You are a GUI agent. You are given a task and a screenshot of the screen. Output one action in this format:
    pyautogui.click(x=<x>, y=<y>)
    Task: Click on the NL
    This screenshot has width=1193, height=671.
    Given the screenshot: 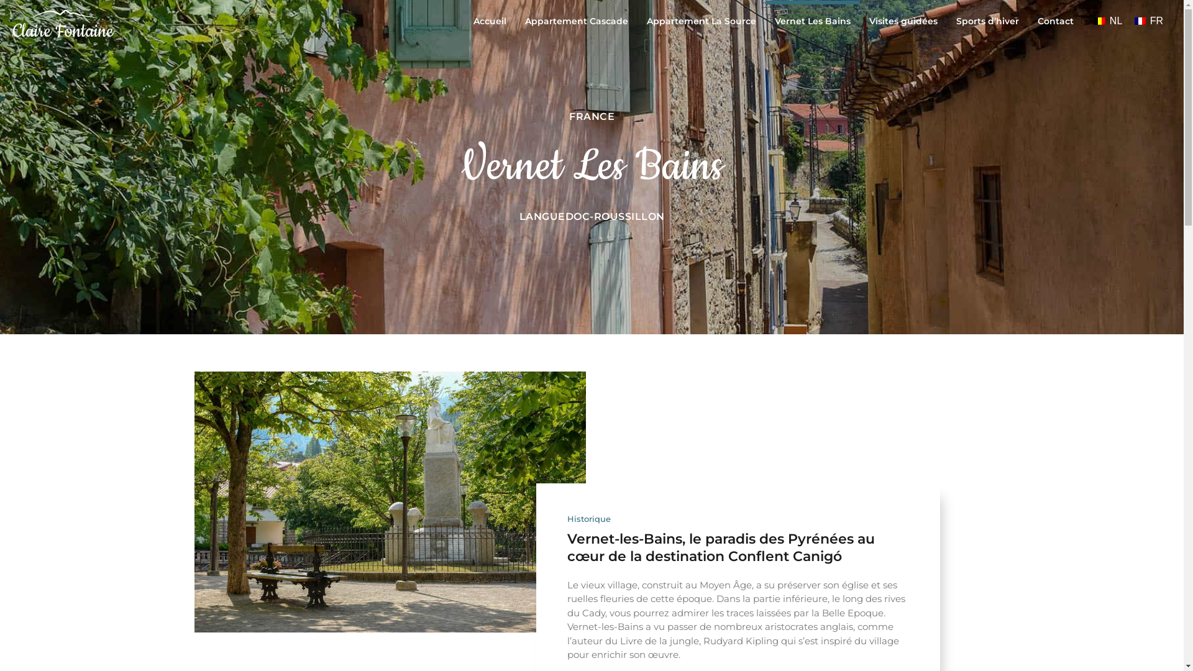 What is the action you would take?
    pyautogui.click(x=1108, y=21)
    